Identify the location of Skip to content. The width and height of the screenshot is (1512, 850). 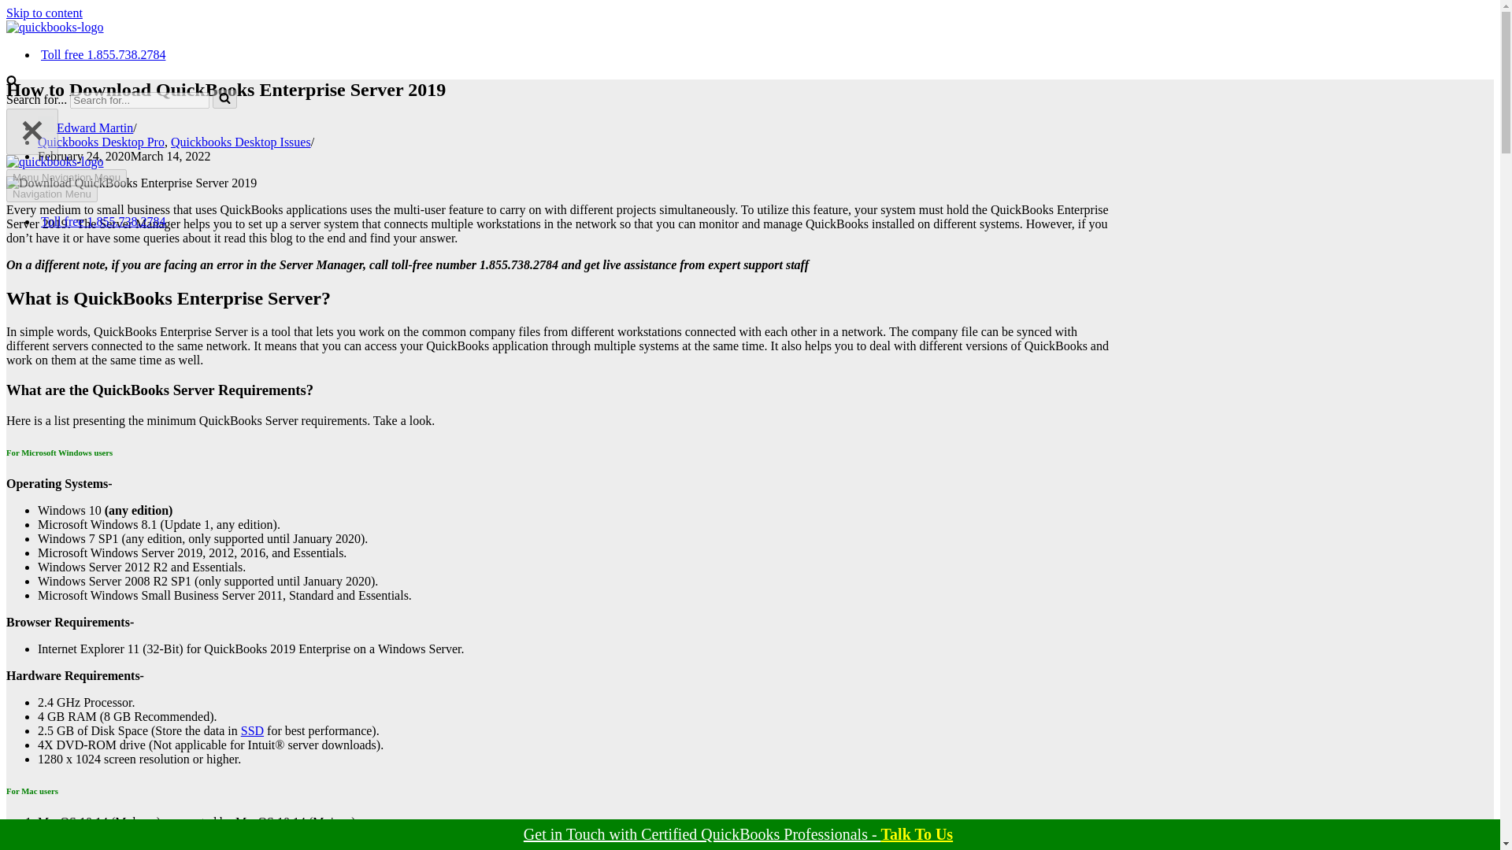
(44, 13).